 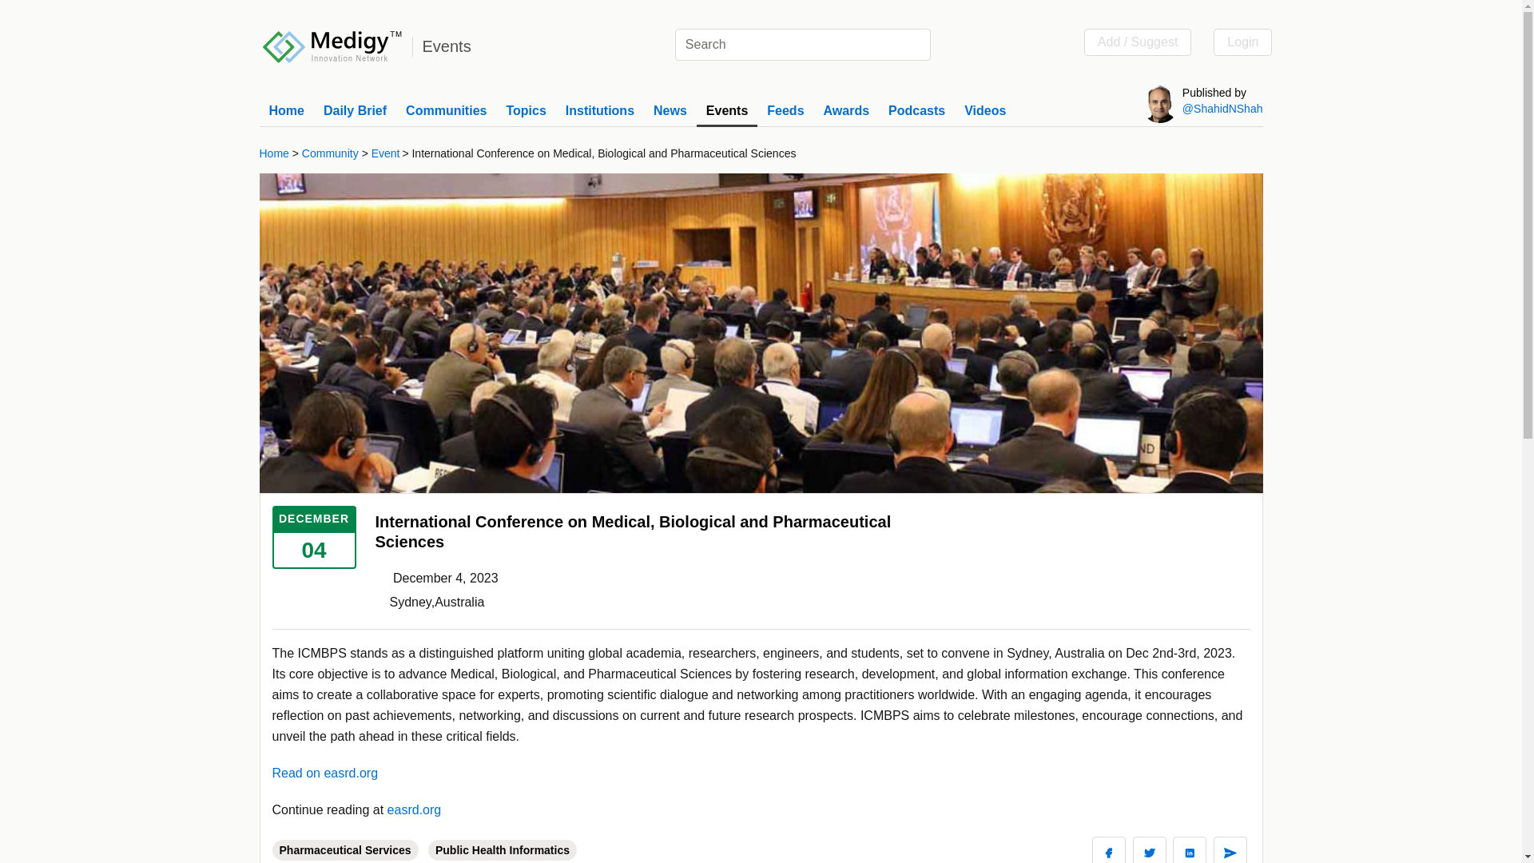 What do you see at coordinates (670, 110) in the screenshot?
I see `News` at bounding box center [670, 110].